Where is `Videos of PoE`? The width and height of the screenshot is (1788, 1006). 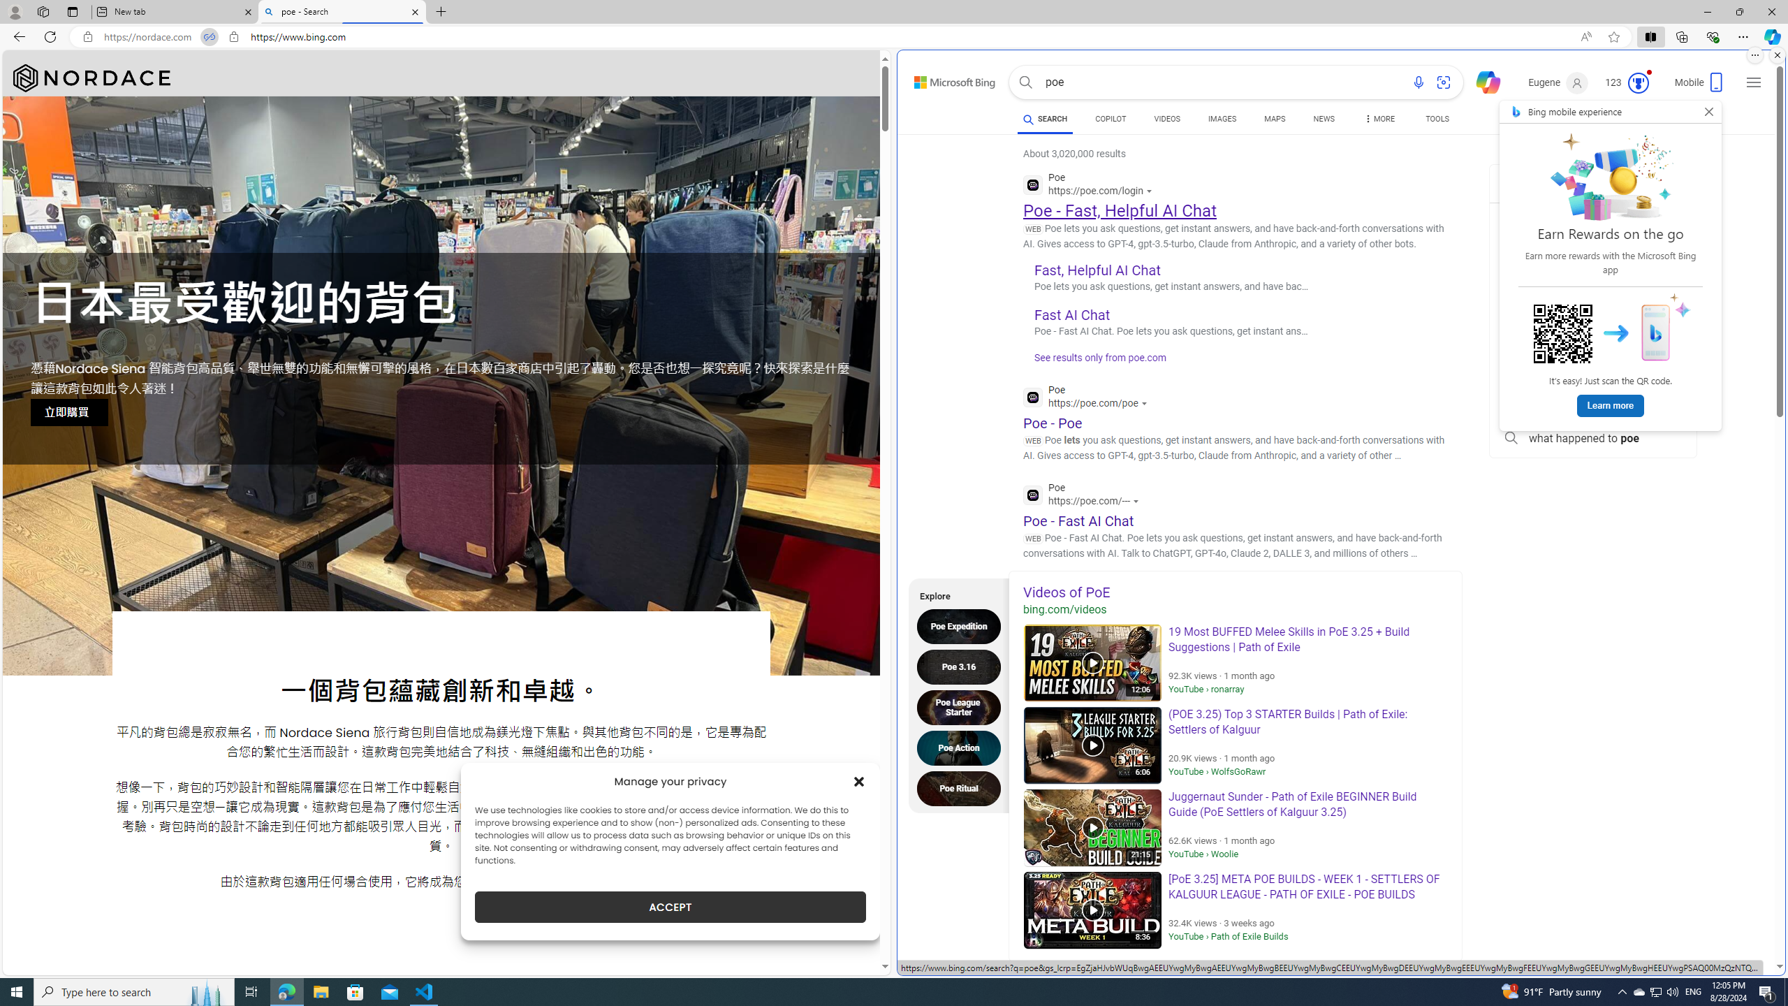
Videos of PoE is located at coordinates (1235, 592).